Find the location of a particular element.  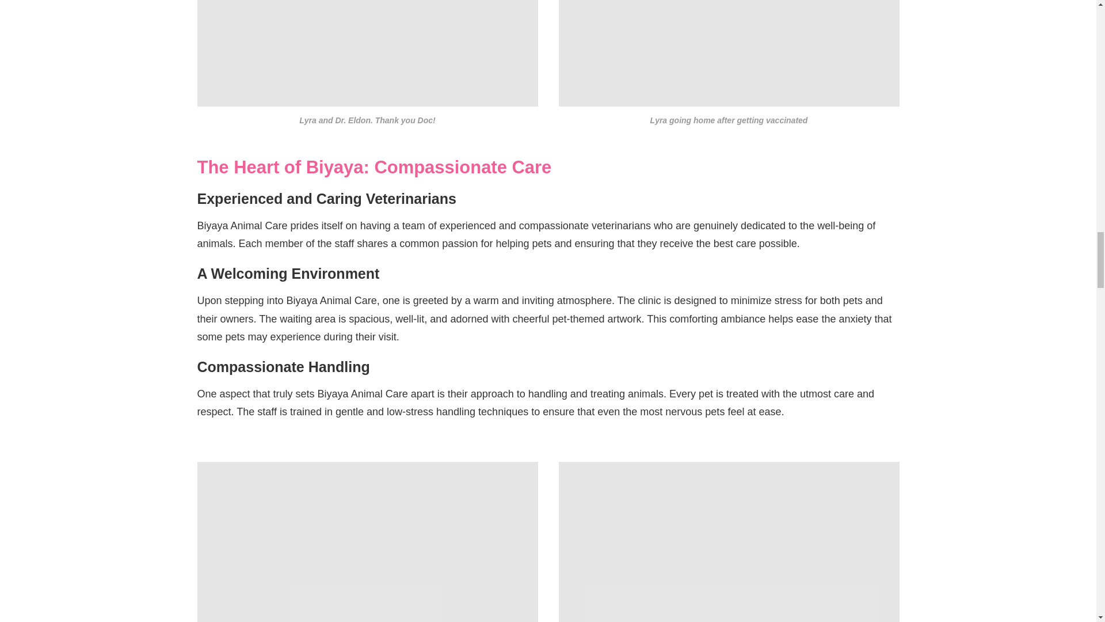

Biyaya Animal Care: Where Compassion Meets Affordability 7 is located at coordinates (729, 542).